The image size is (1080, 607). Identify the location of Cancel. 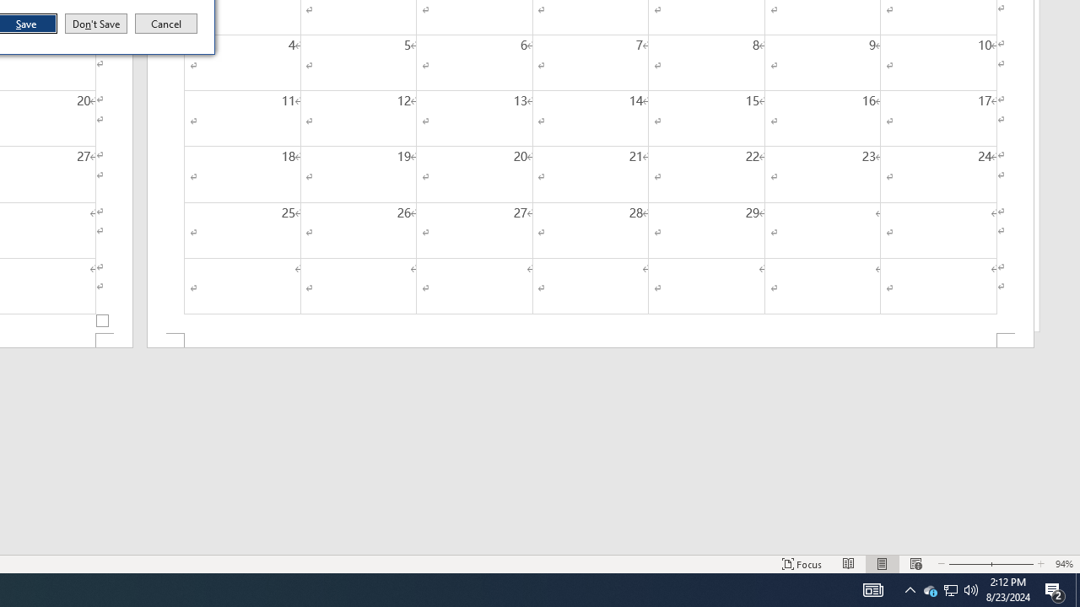
(166, 24).